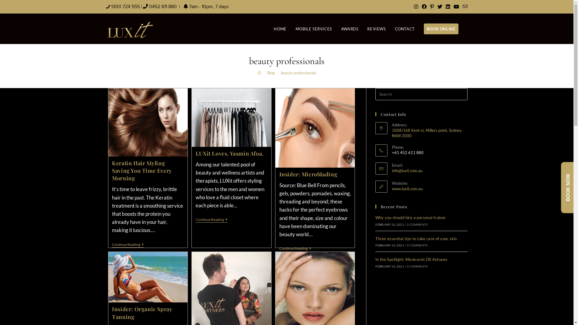  What do you see at coordinates (430, 133) in the screenshot?
I see `1008/168 Kent st, Millers point, Sydney, NSW 2000` at bounding box center [430, 133].